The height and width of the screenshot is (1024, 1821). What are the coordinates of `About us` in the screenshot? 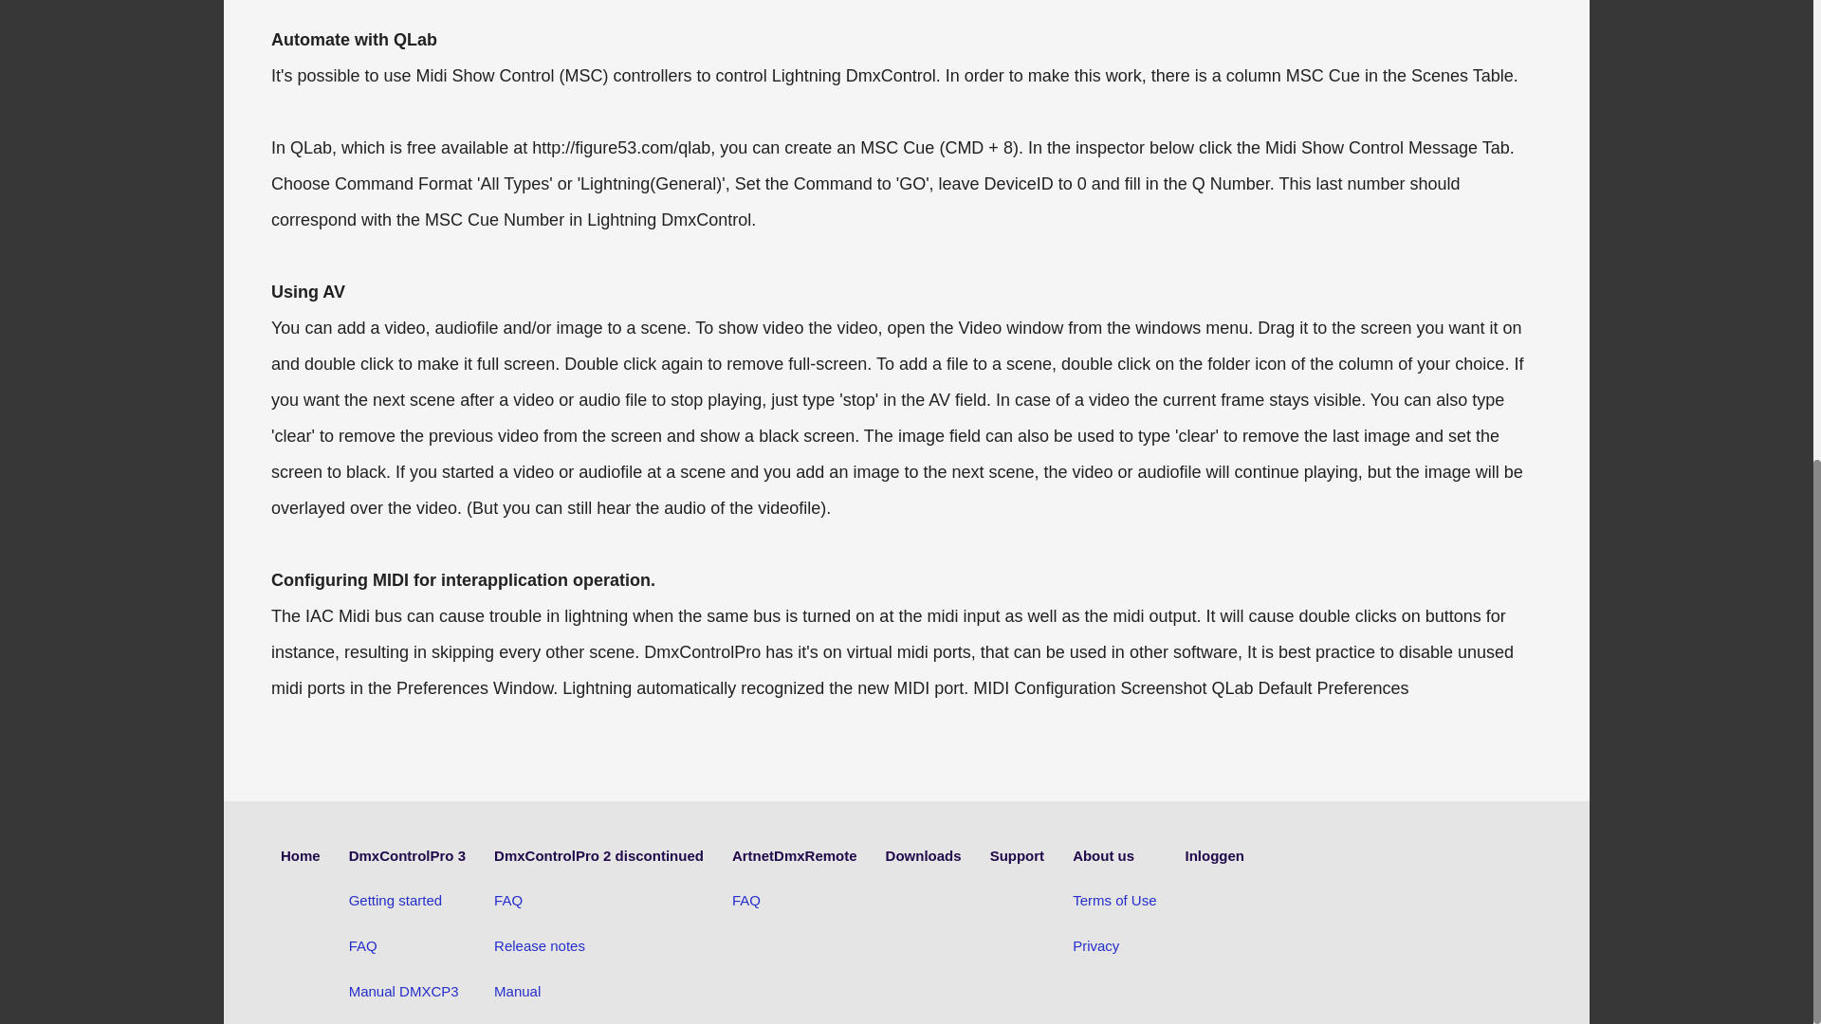 It's located at (1113, 855).